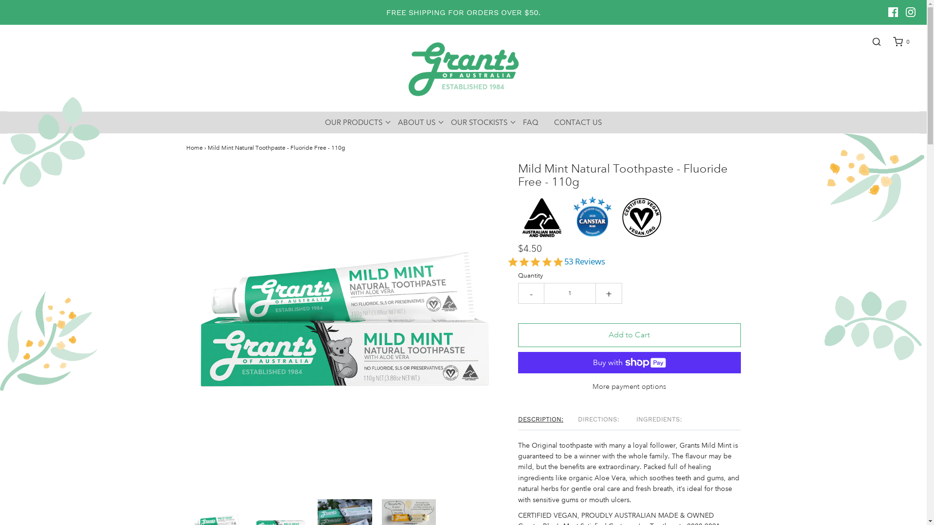 Image resolution: width=934 pixels, height=525 pixels. I want to click on Search, so click(872, 42).